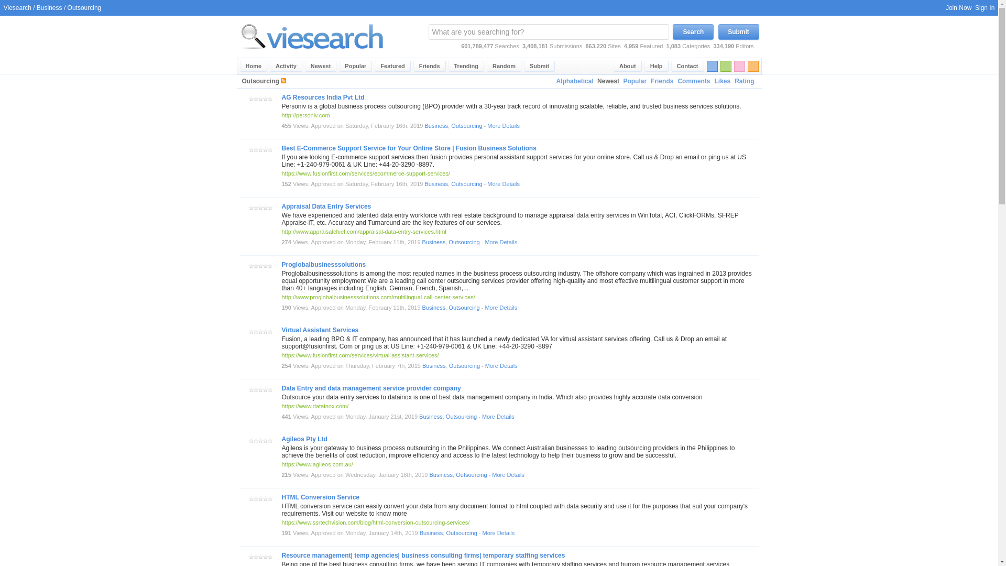 This screenshot has width=1006, height=566. Describe the element at coordinates (628, 66) in the screenshot. I see `About` at that location.